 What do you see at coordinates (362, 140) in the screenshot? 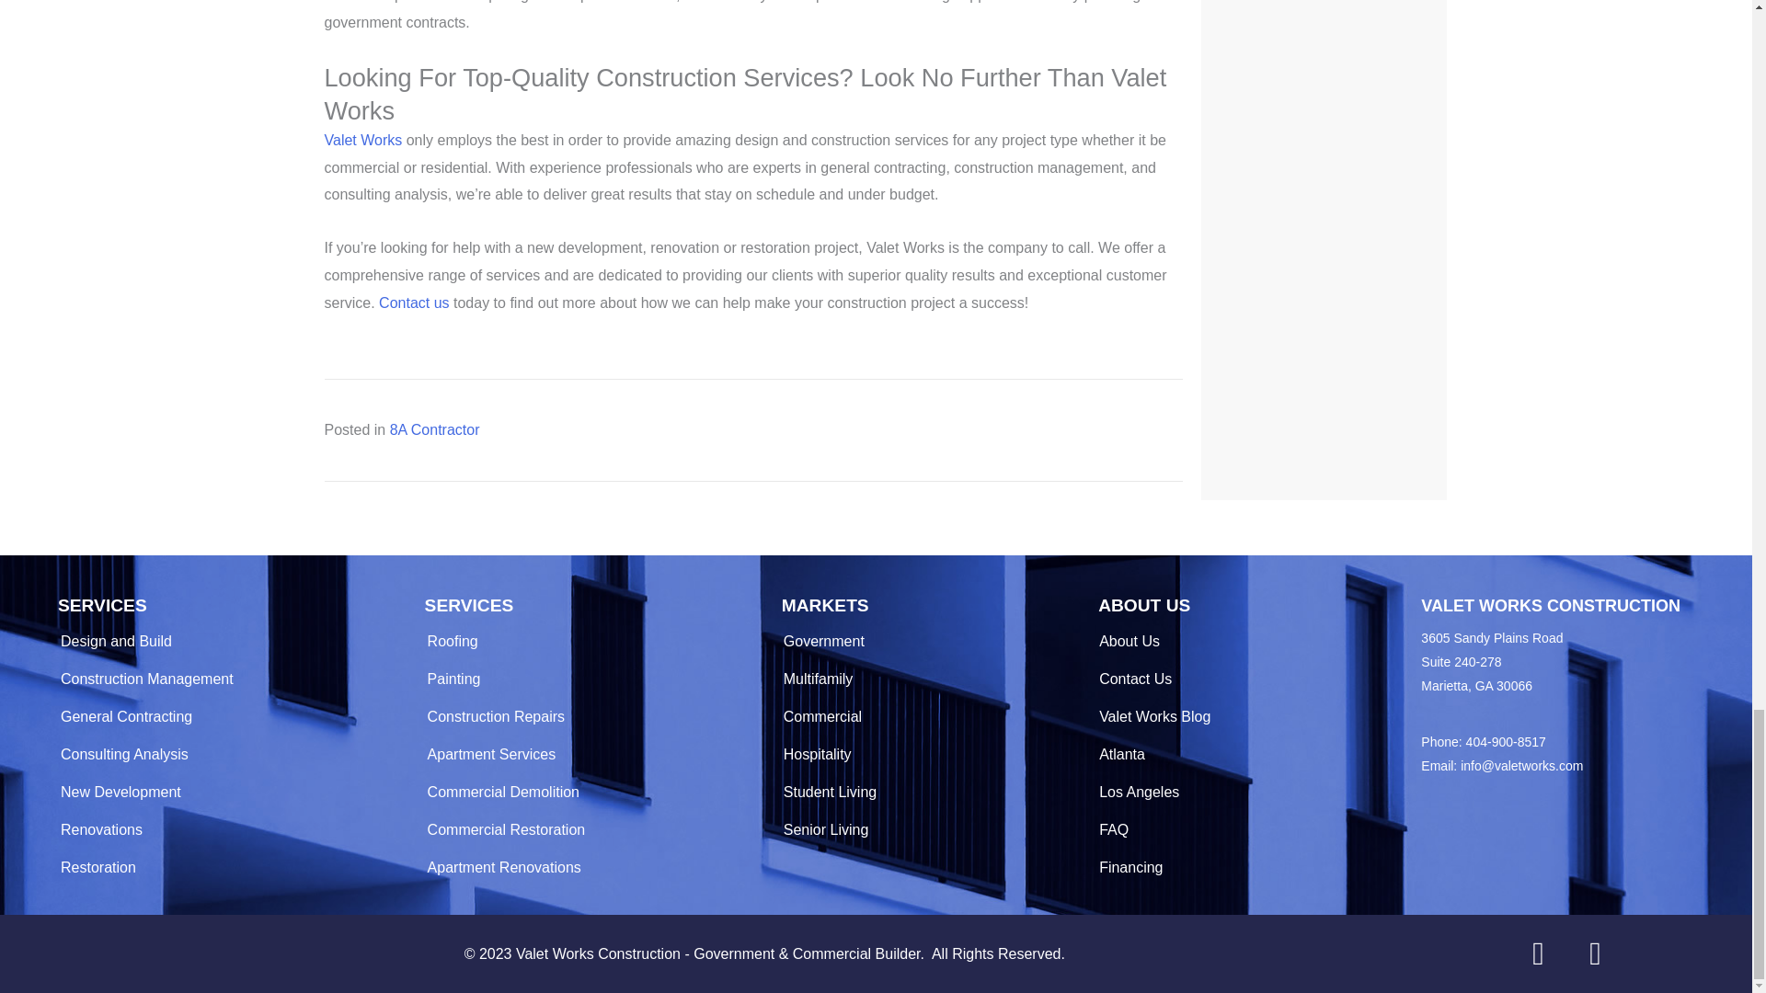
I see `Valet Works` at bounding box center [362, 140].